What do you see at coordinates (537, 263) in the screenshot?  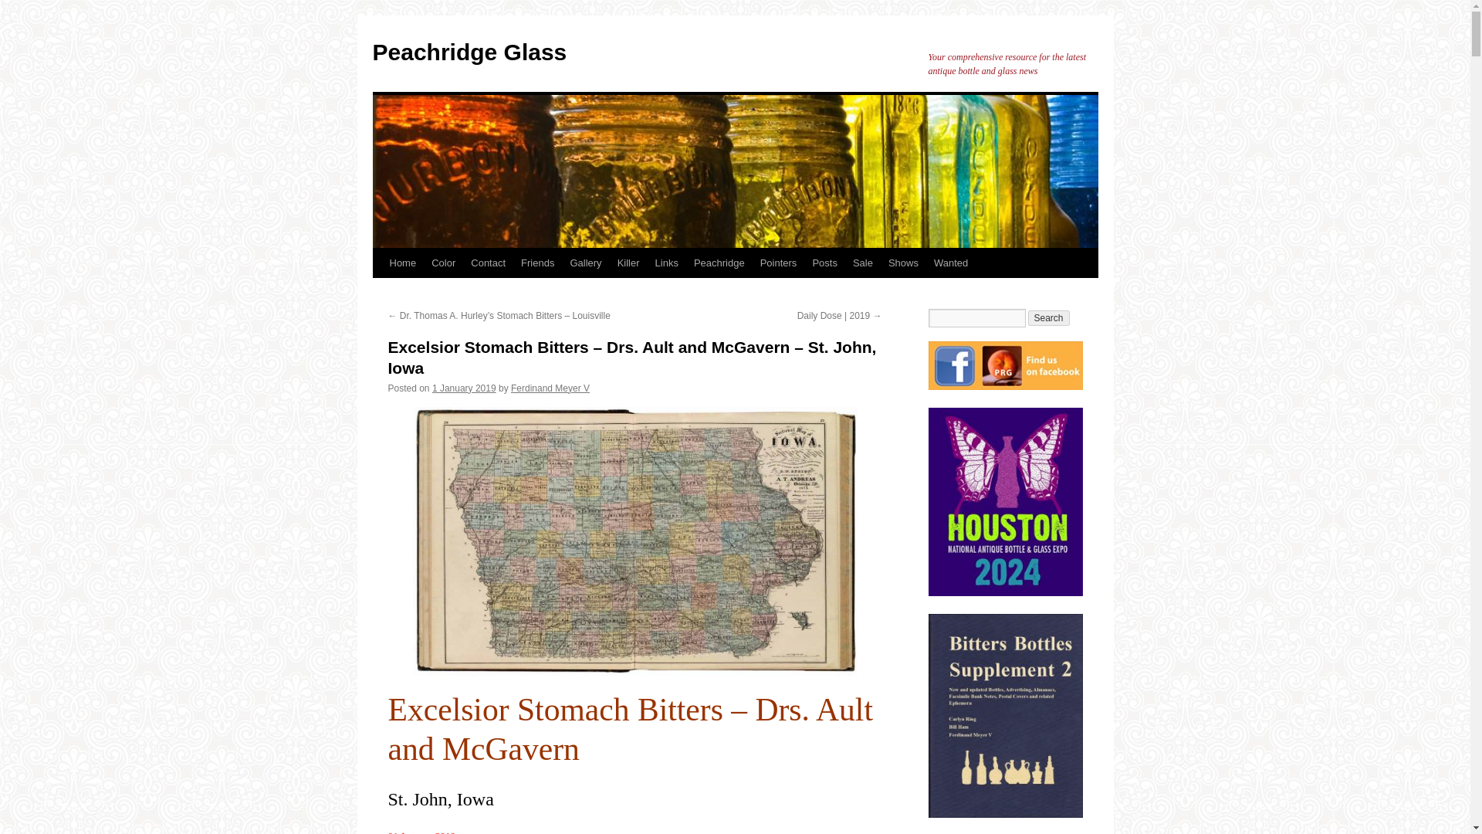 I see `Friends` at bounding box center [537, 263].